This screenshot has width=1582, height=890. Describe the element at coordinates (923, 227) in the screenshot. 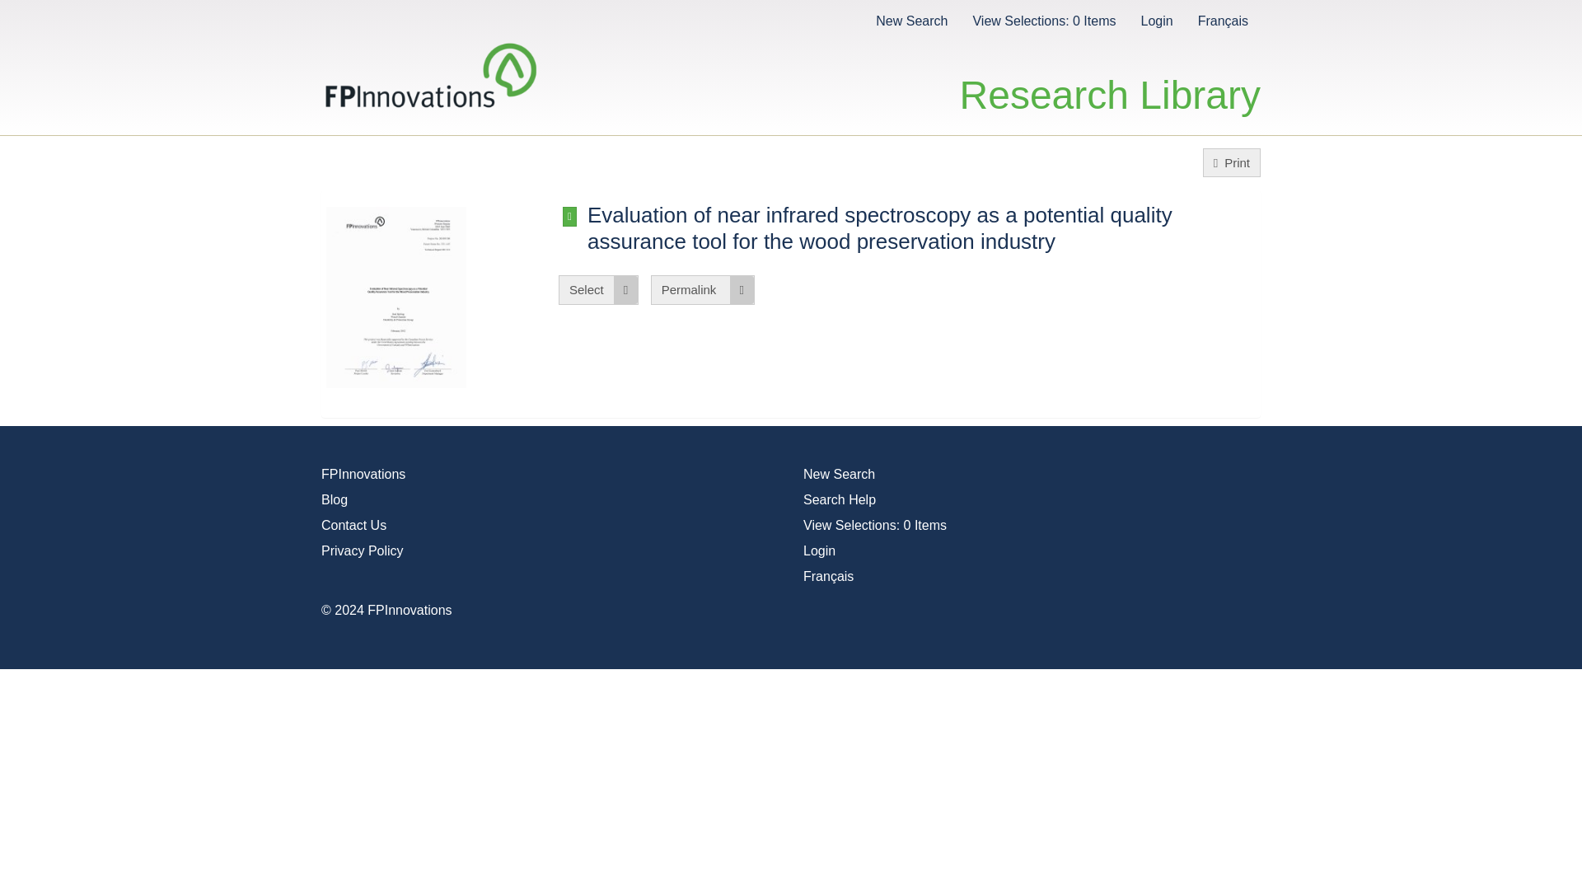

I see `Toggle Full Record` at that location.